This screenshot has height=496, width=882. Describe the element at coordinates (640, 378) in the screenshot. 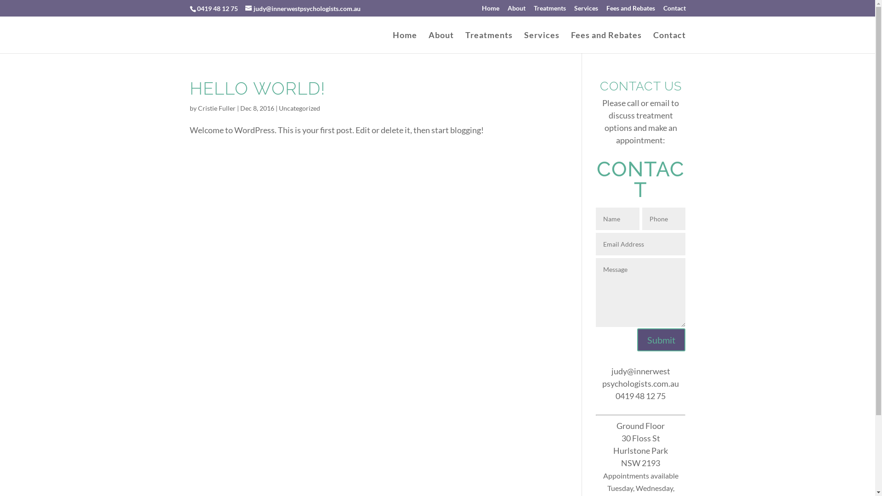

I see `judy@innerwest
psychologists.com.au` at that location.